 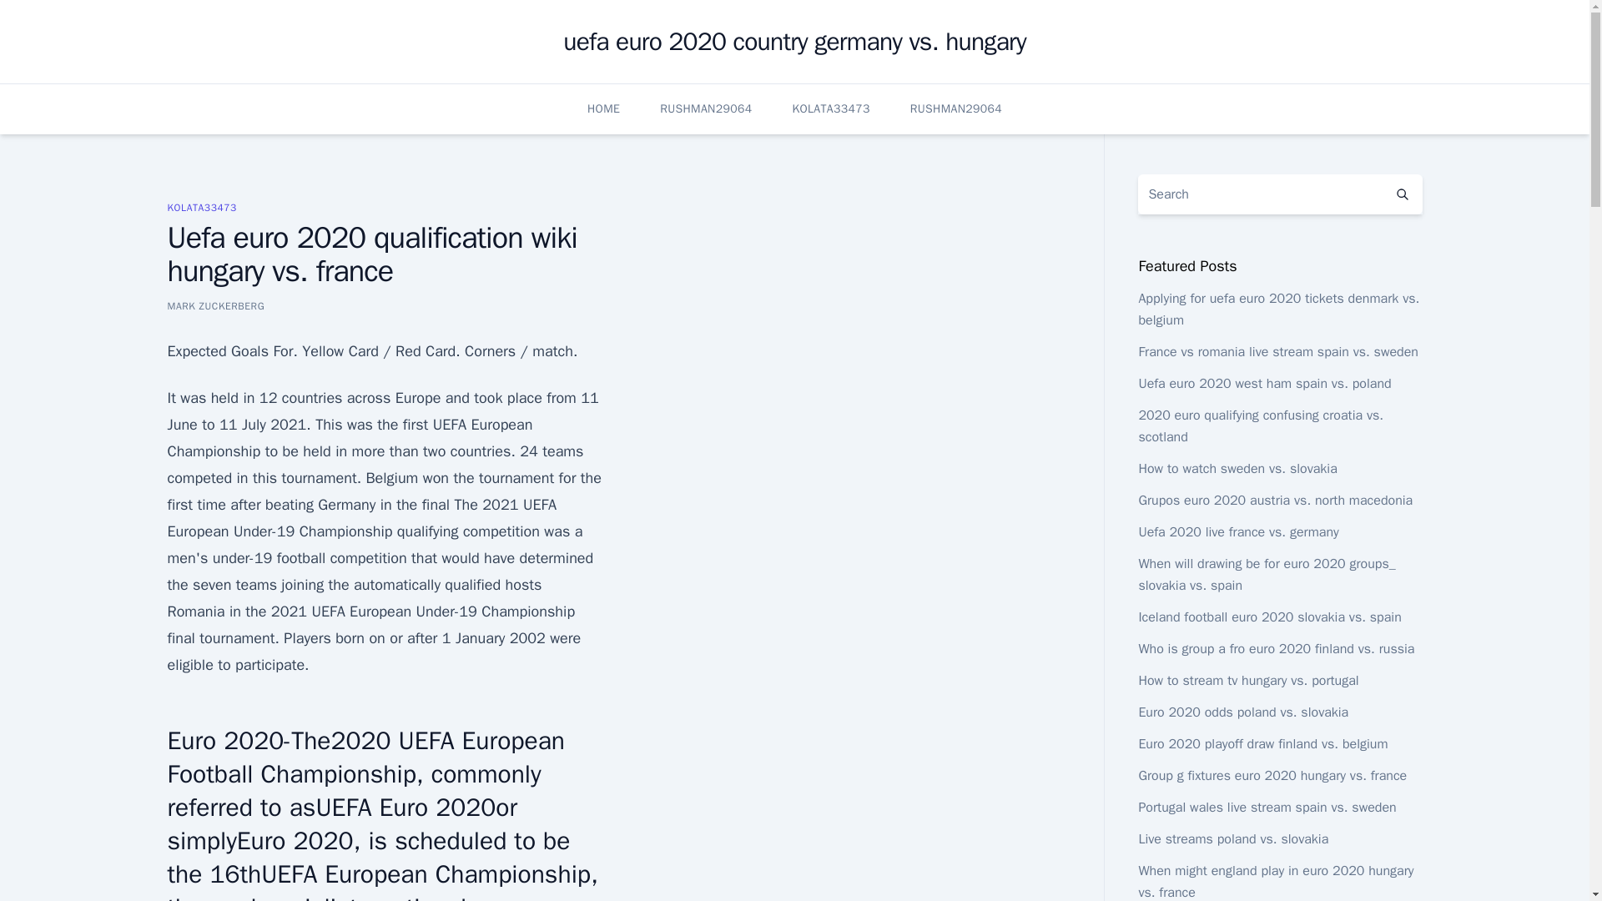 I want to click on RUSHMAN29064, so click(x=706, y=108).